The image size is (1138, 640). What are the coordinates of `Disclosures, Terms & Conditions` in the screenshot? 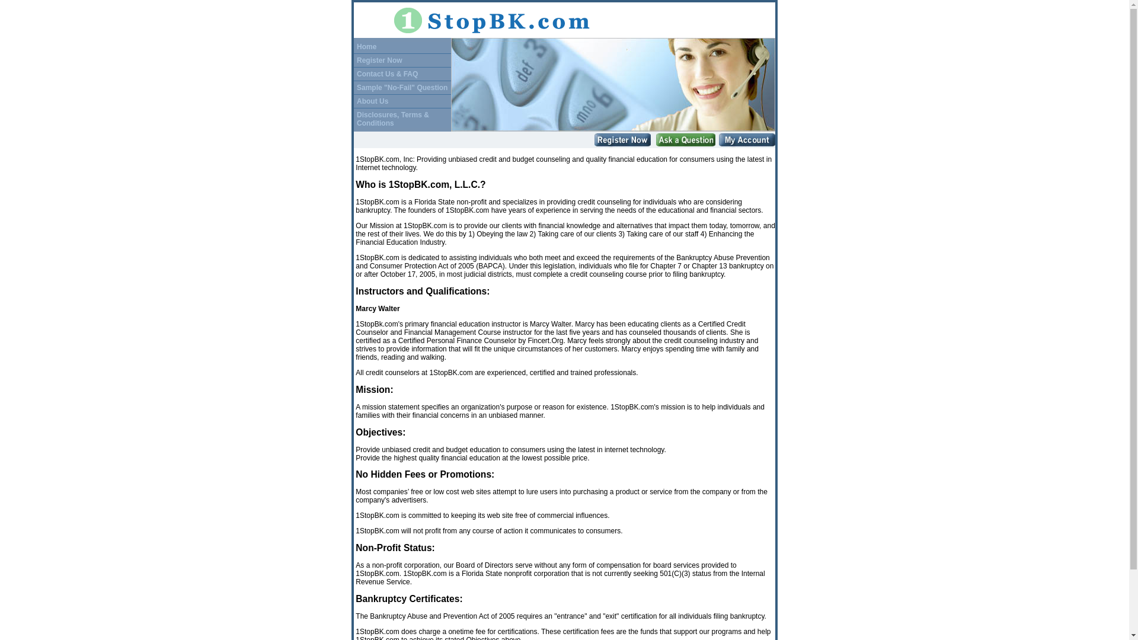 It's located at (393, 119).